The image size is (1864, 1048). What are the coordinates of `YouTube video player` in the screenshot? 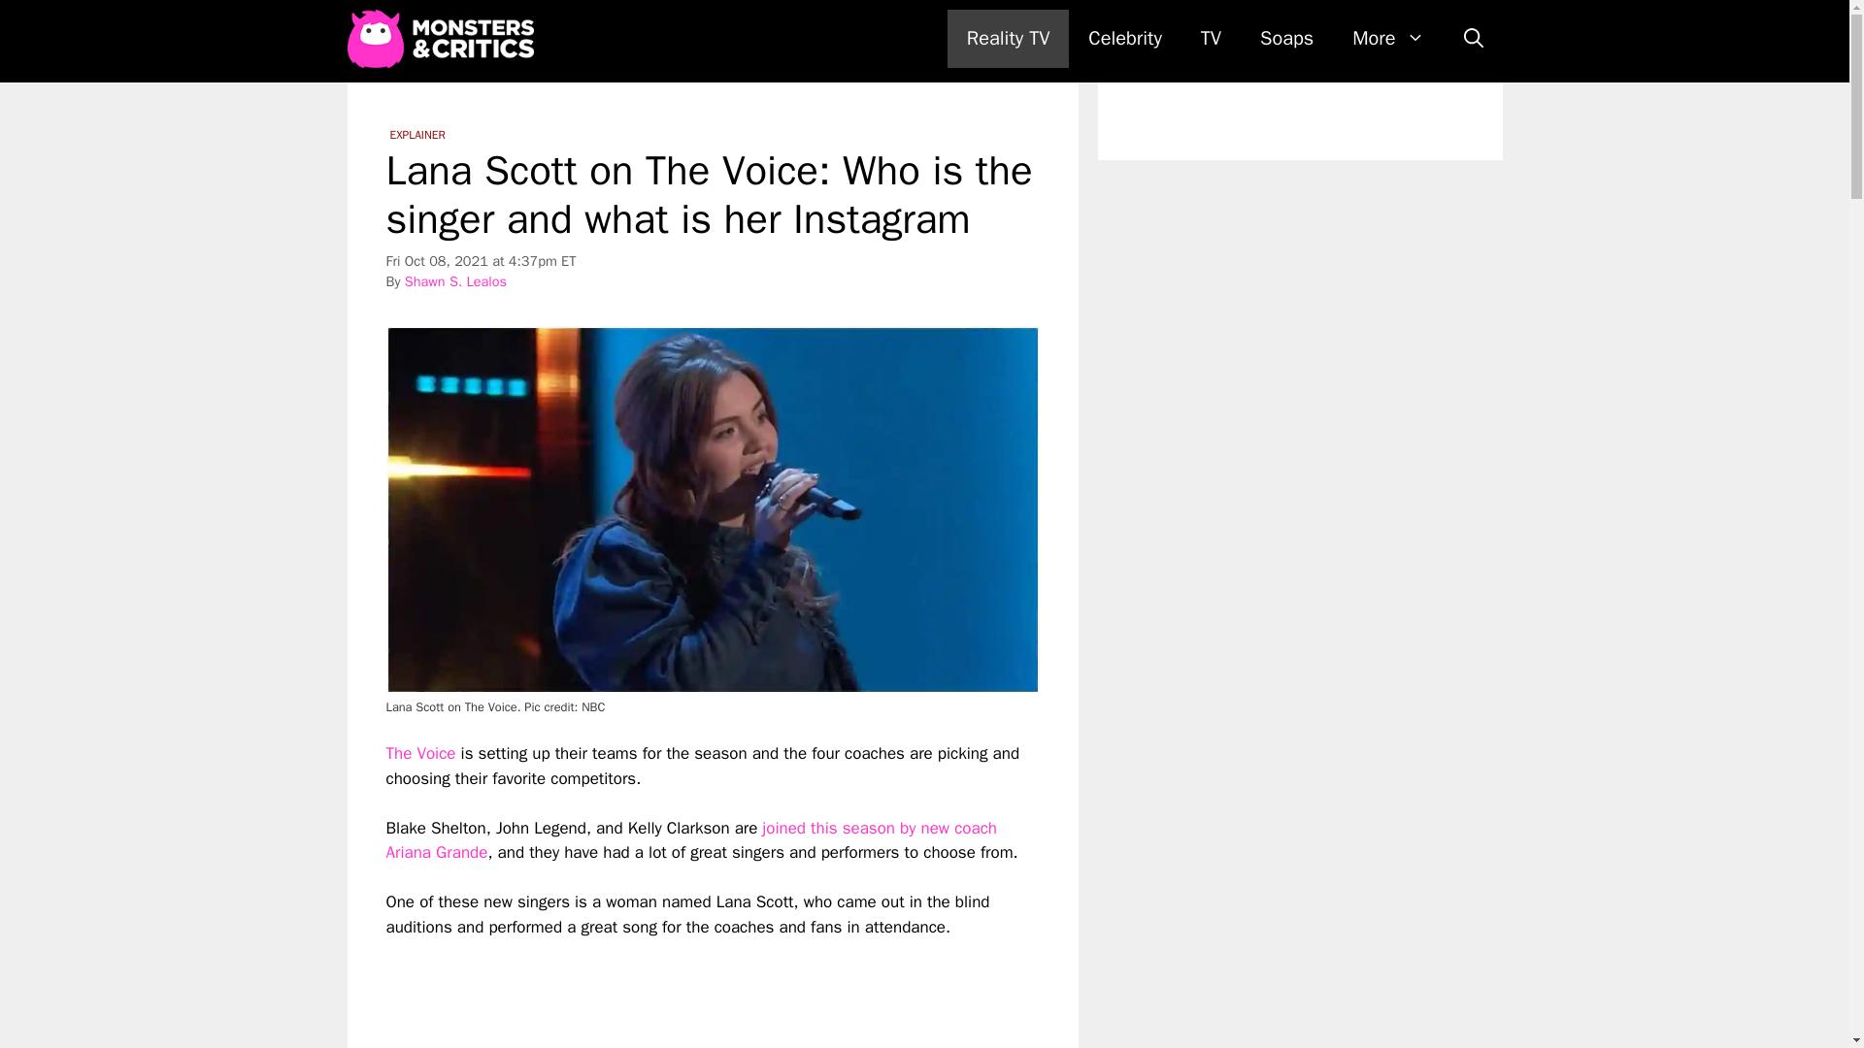 It's located at (658, 994).